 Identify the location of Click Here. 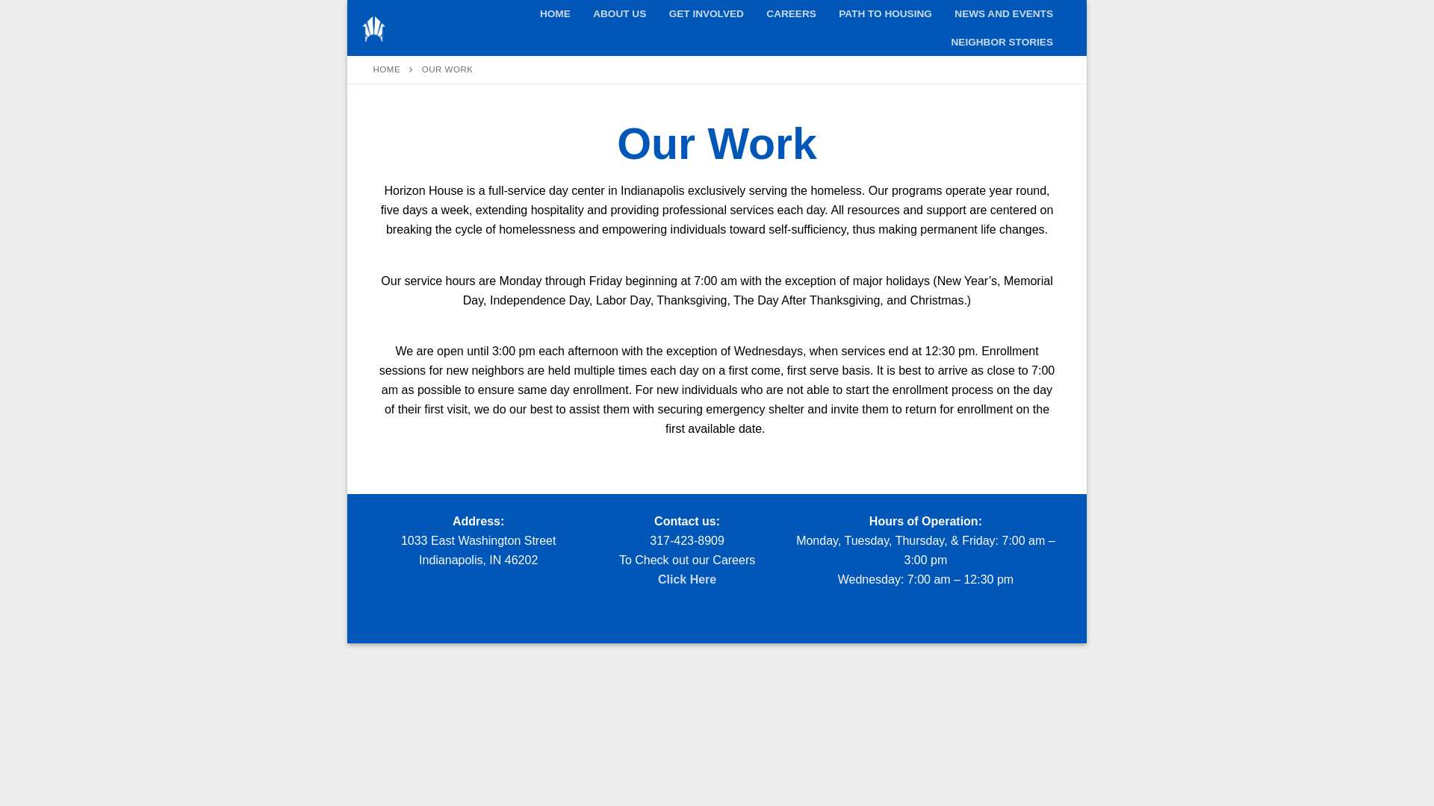
(687, 579).